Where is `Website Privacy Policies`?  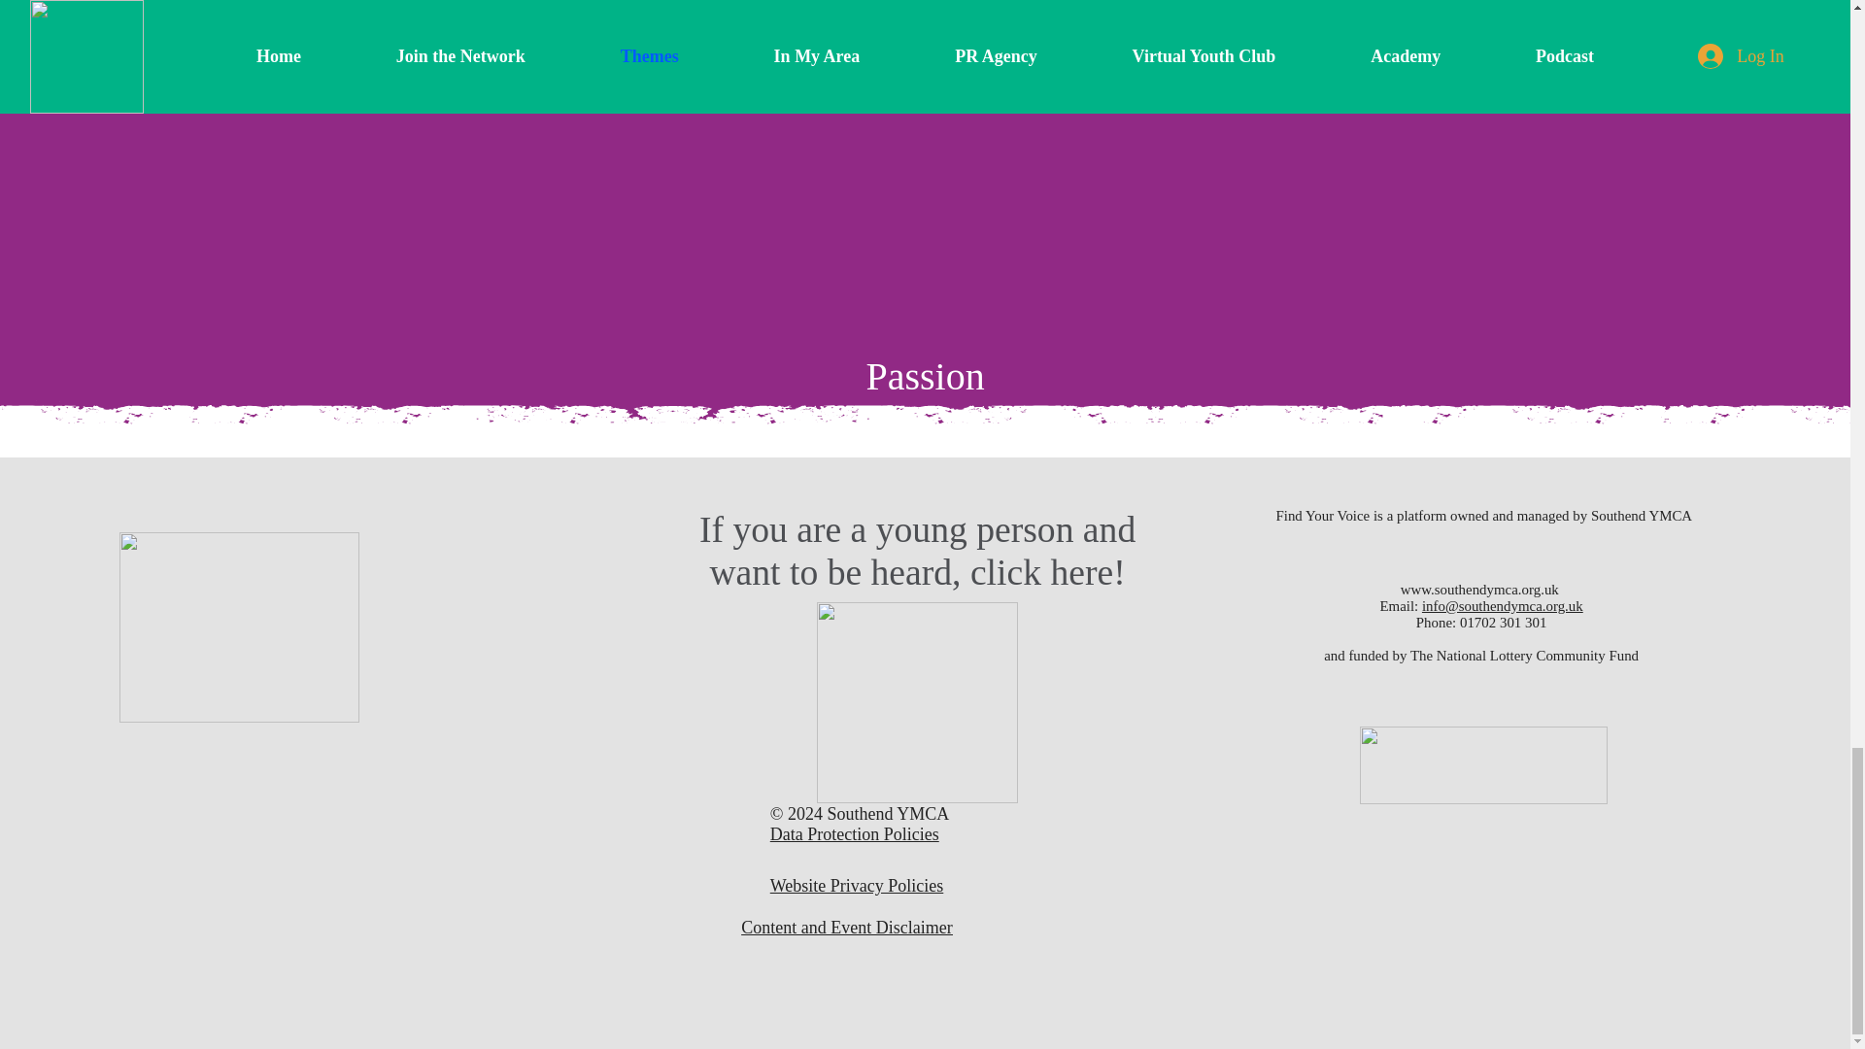
Website Privacy Policies is located at coordinates (857, 886).